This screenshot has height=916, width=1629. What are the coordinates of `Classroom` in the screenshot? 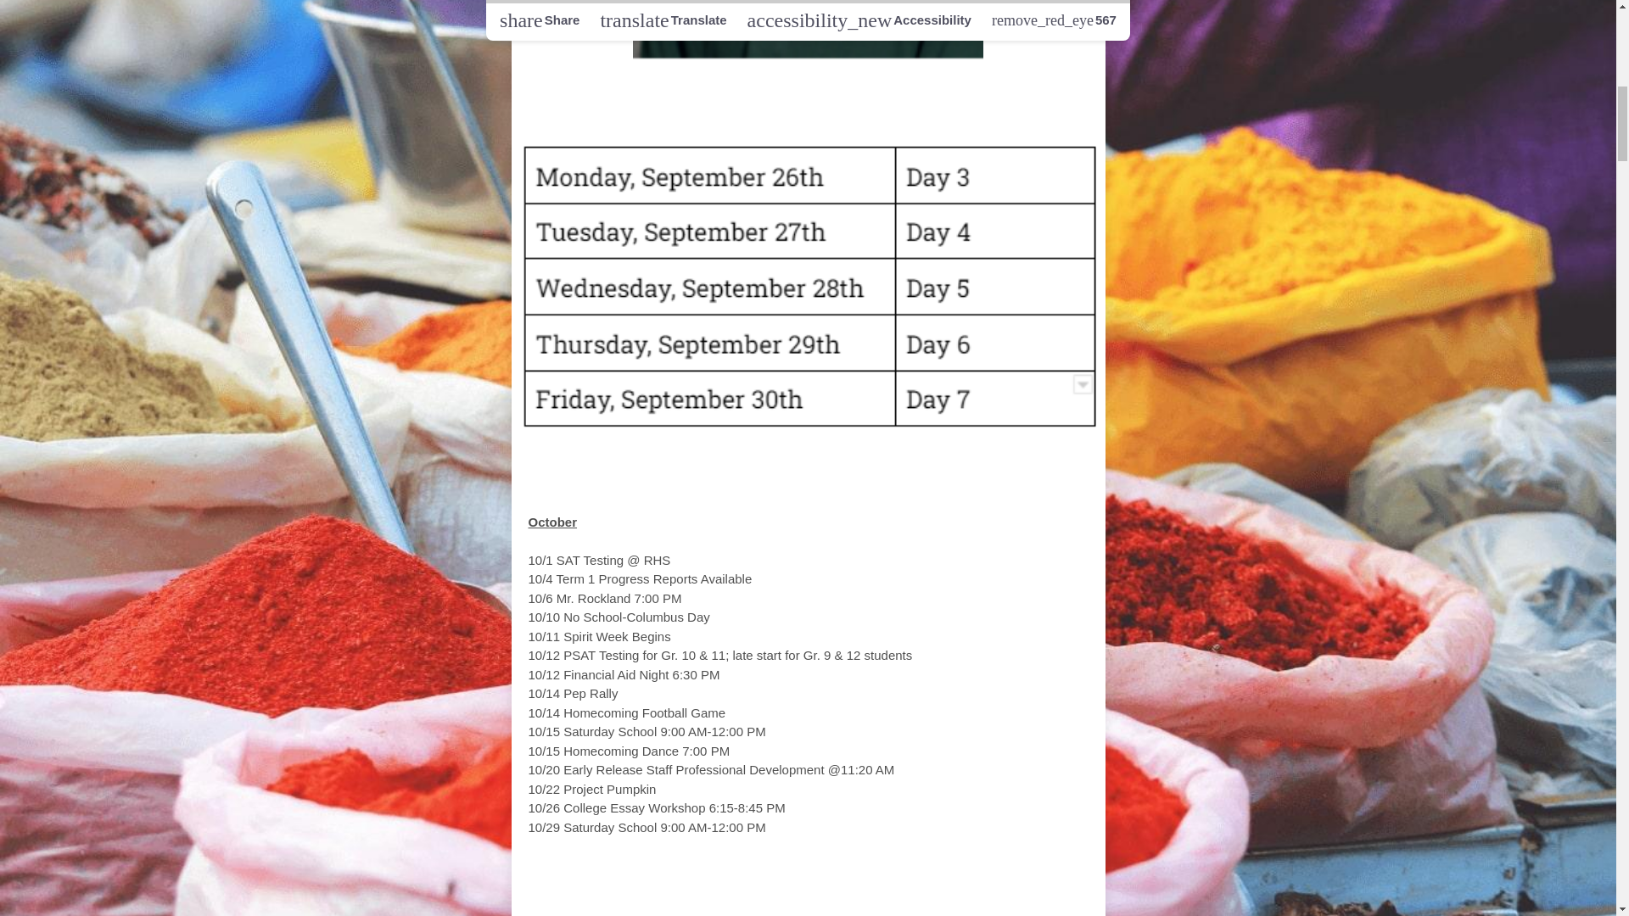 It's located at (865, 875).